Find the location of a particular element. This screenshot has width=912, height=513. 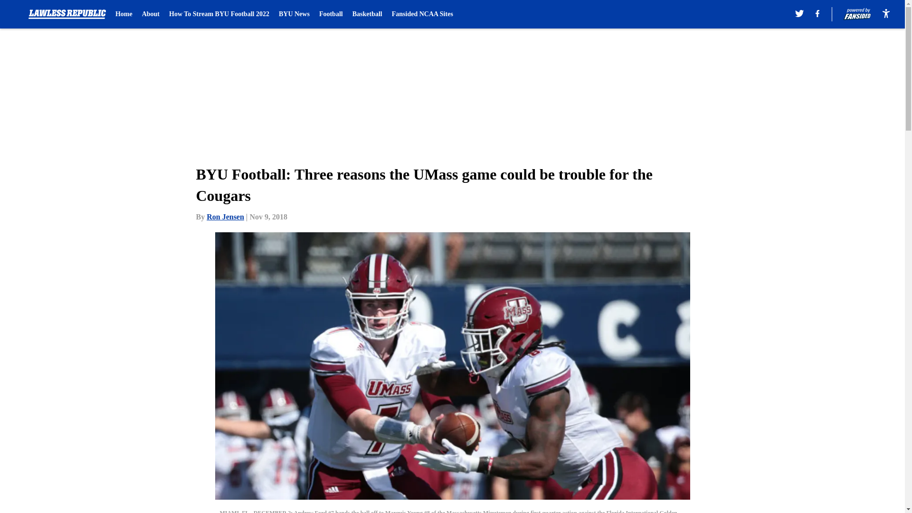

How To Stream BYU Football 2022 is located at coordinates (218, 14).